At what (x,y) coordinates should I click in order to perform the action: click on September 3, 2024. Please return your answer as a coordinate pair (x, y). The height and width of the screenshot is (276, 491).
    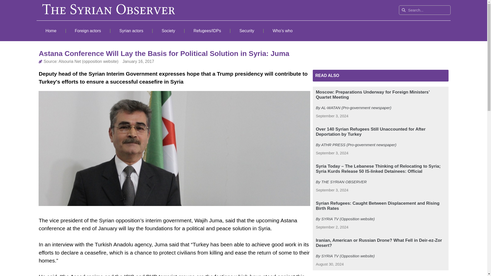
    Looking at the image, I should click on (332, 190).